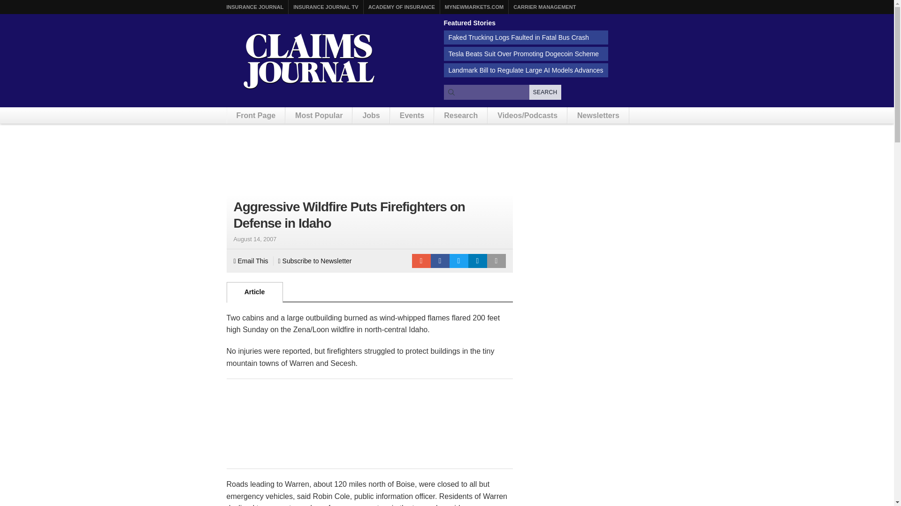 Image resolution: width=901 pixels, height=506 pixels. Describe the element at coordinates (412, 115) in the screenshot. I see `Events` at that location.